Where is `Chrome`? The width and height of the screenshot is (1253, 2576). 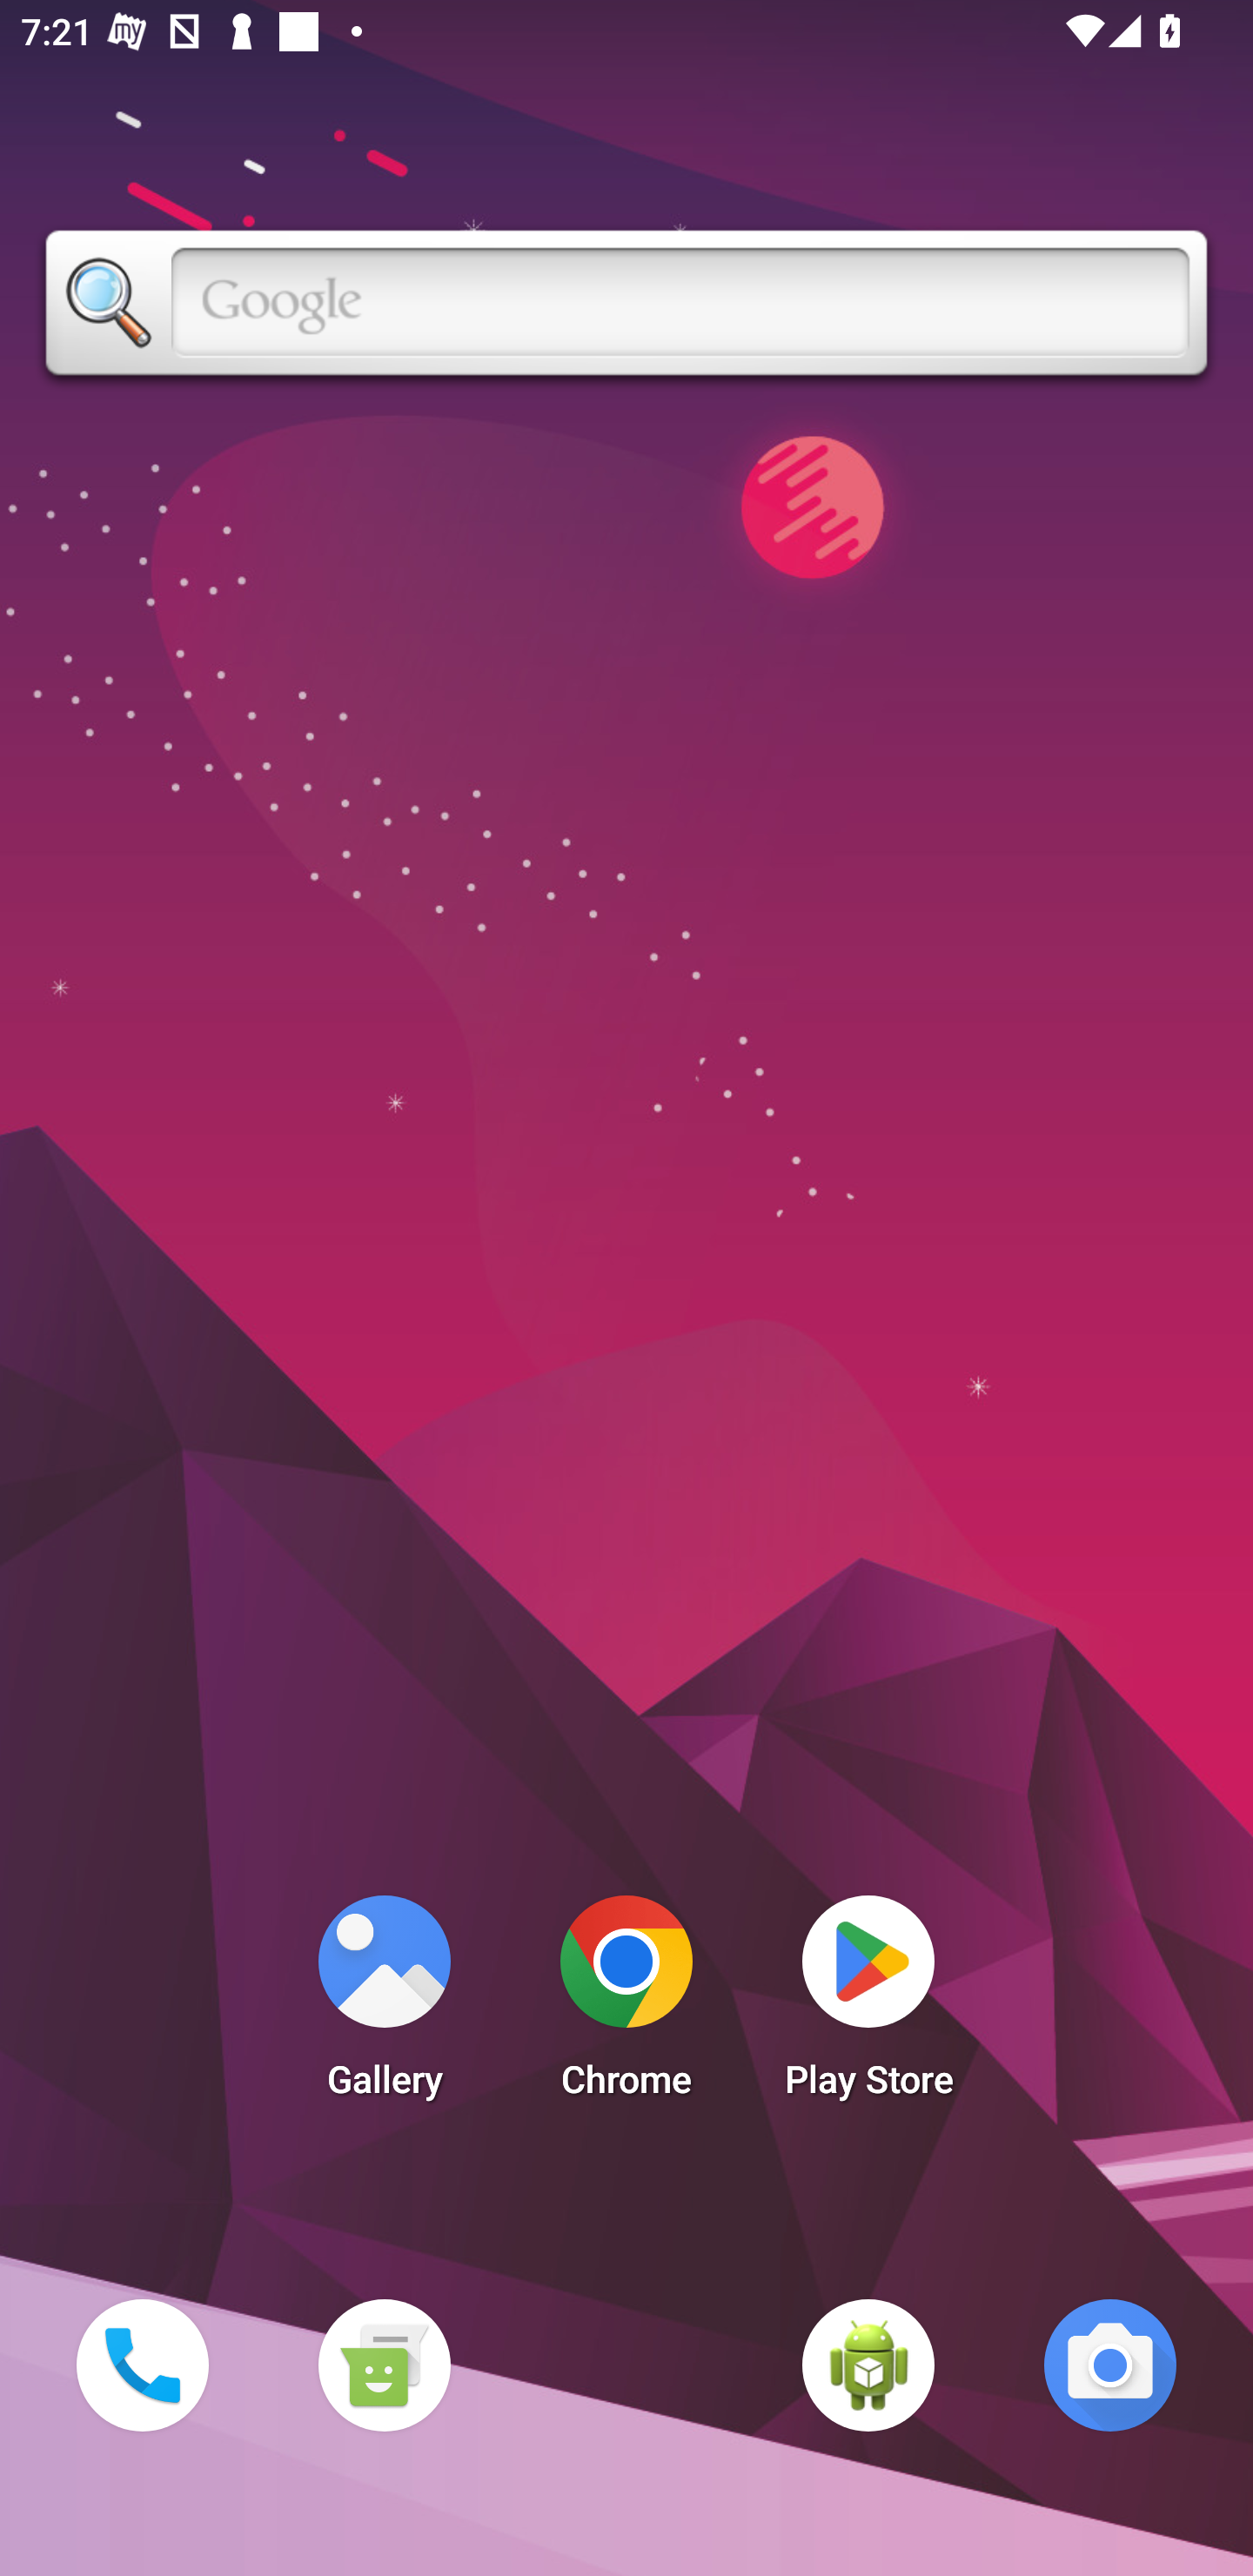
Chrome is located at coordinates (626, 2005).